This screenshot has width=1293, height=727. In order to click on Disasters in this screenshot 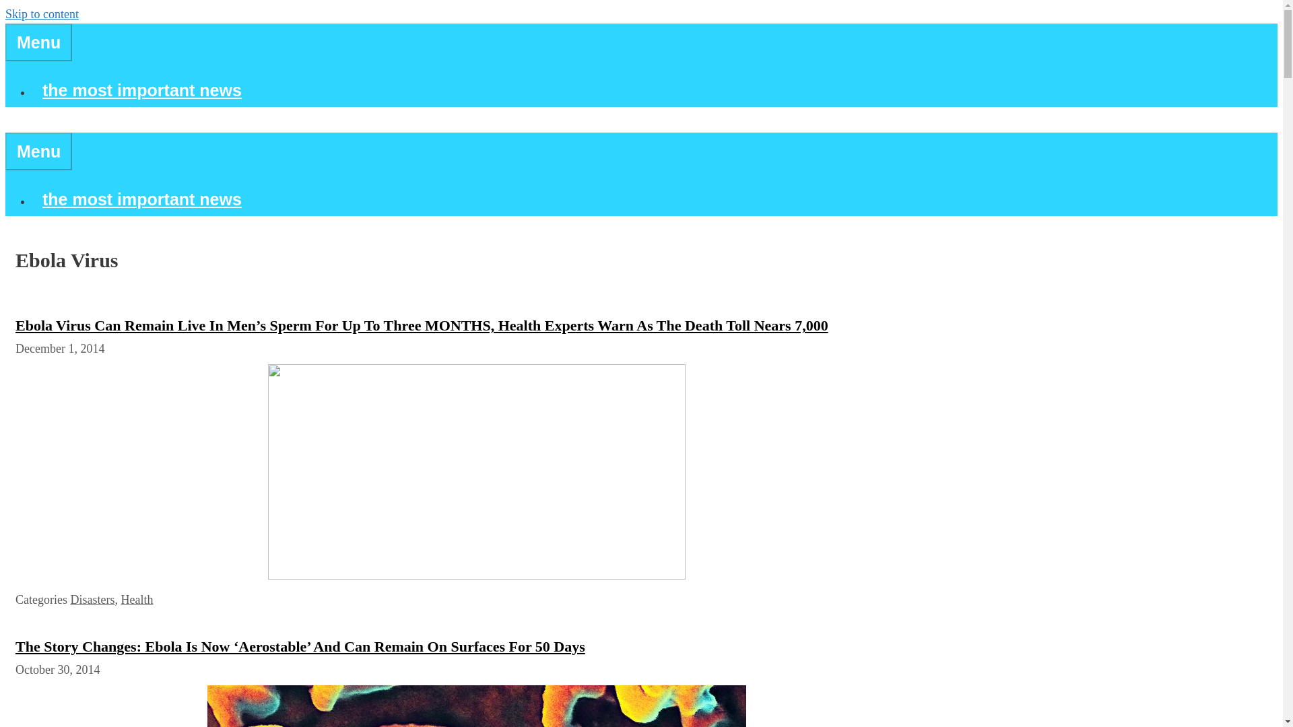, I will do `click(92, 599)`.